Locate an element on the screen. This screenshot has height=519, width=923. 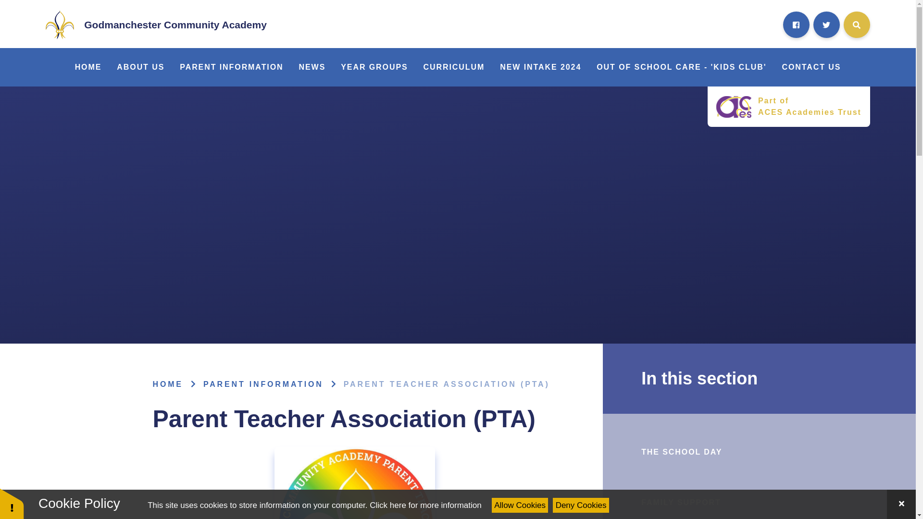
See cookie policy is located at coordinates (425, 505).